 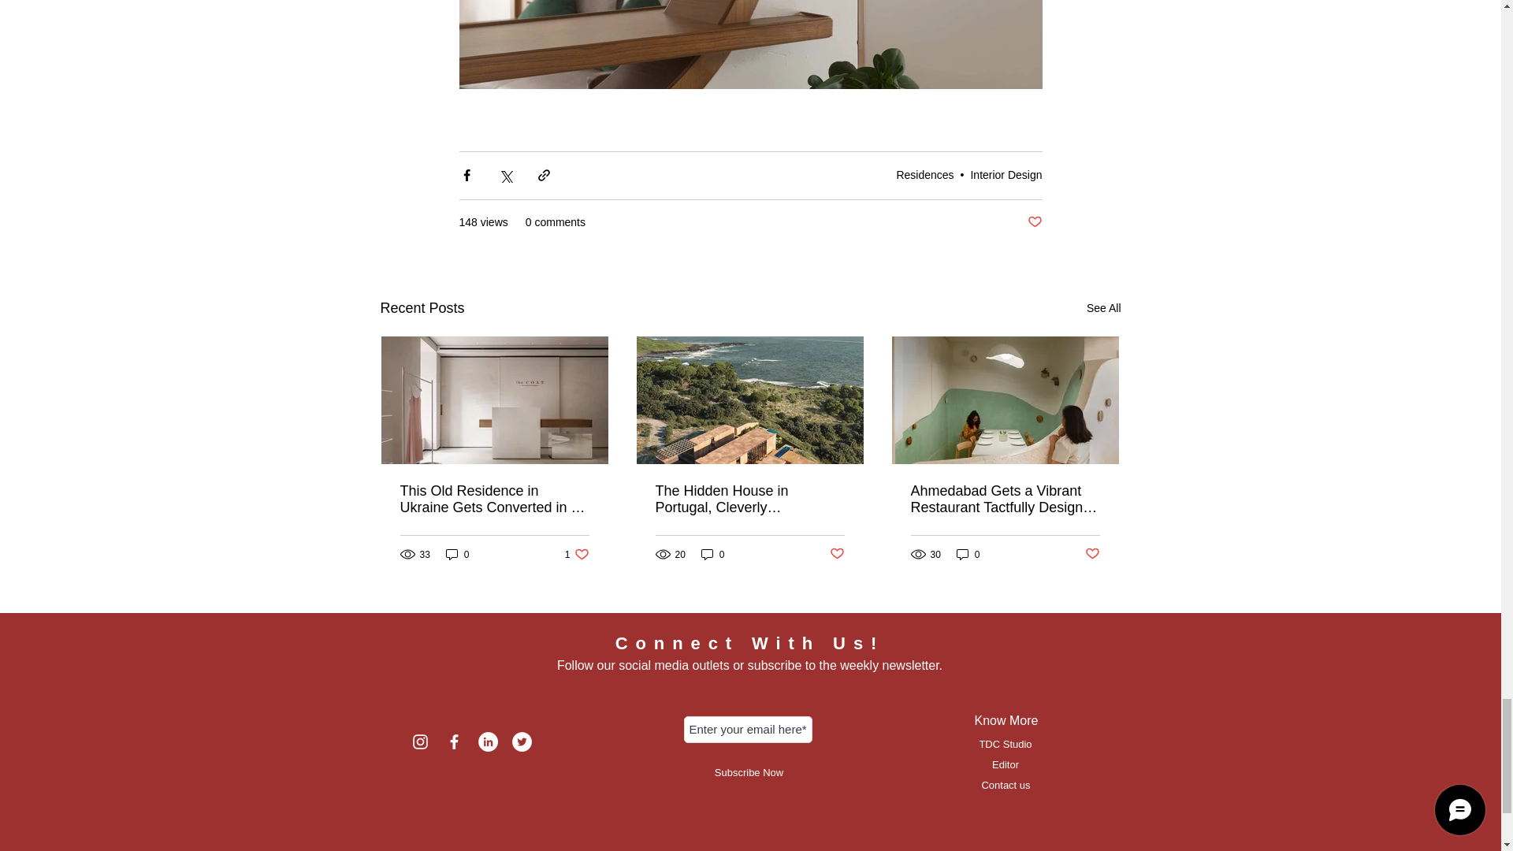 What do you see at coordinates (1006, 175) in the screenshot?
I see `Interior Design` at bounding box center [1006, 175].